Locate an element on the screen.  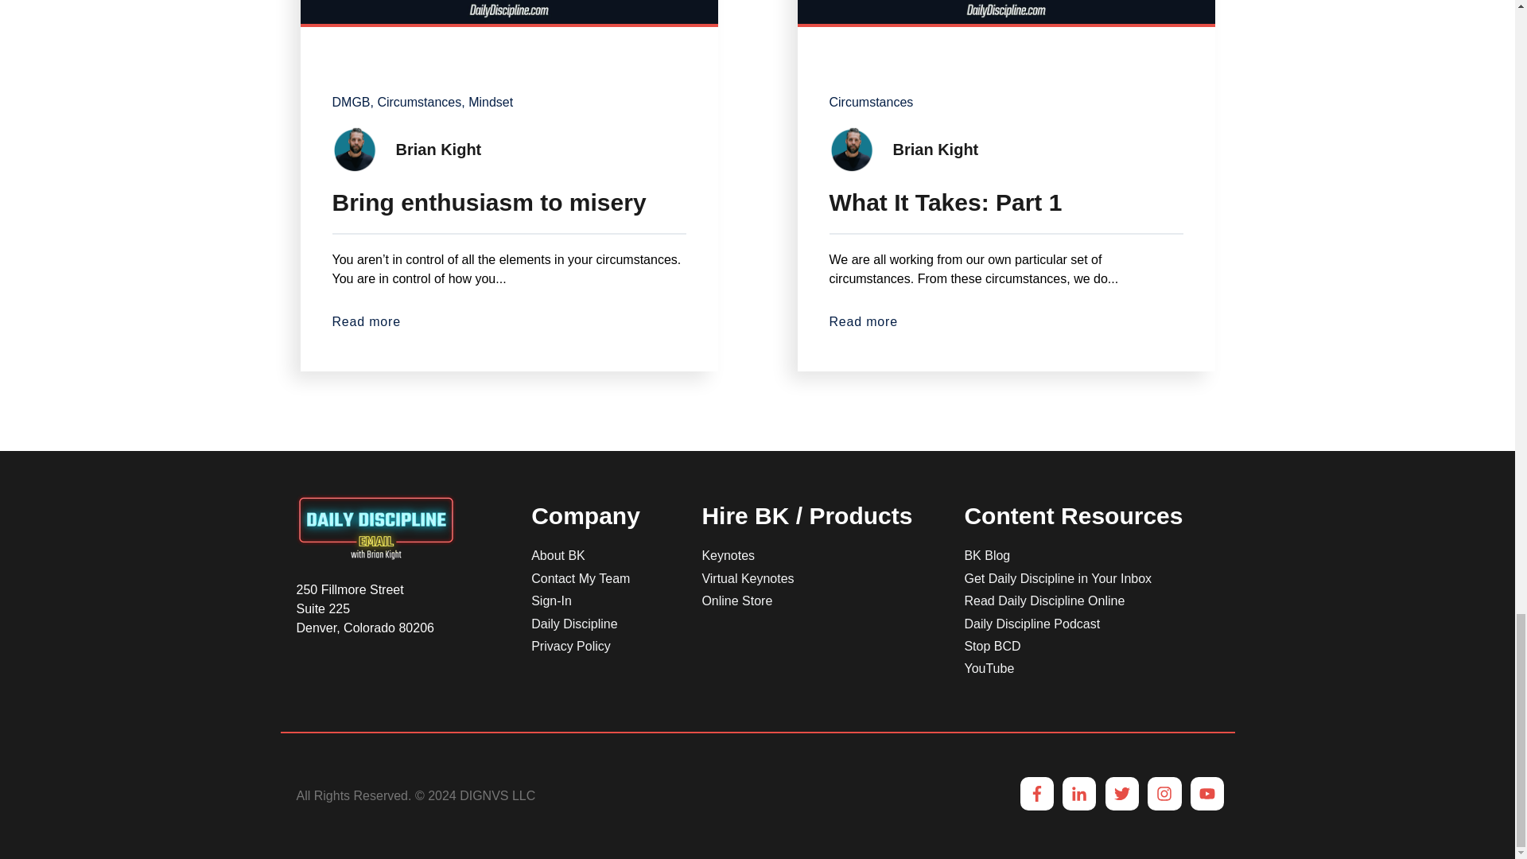
Privacy Policy is located at coordinates (571, 646).